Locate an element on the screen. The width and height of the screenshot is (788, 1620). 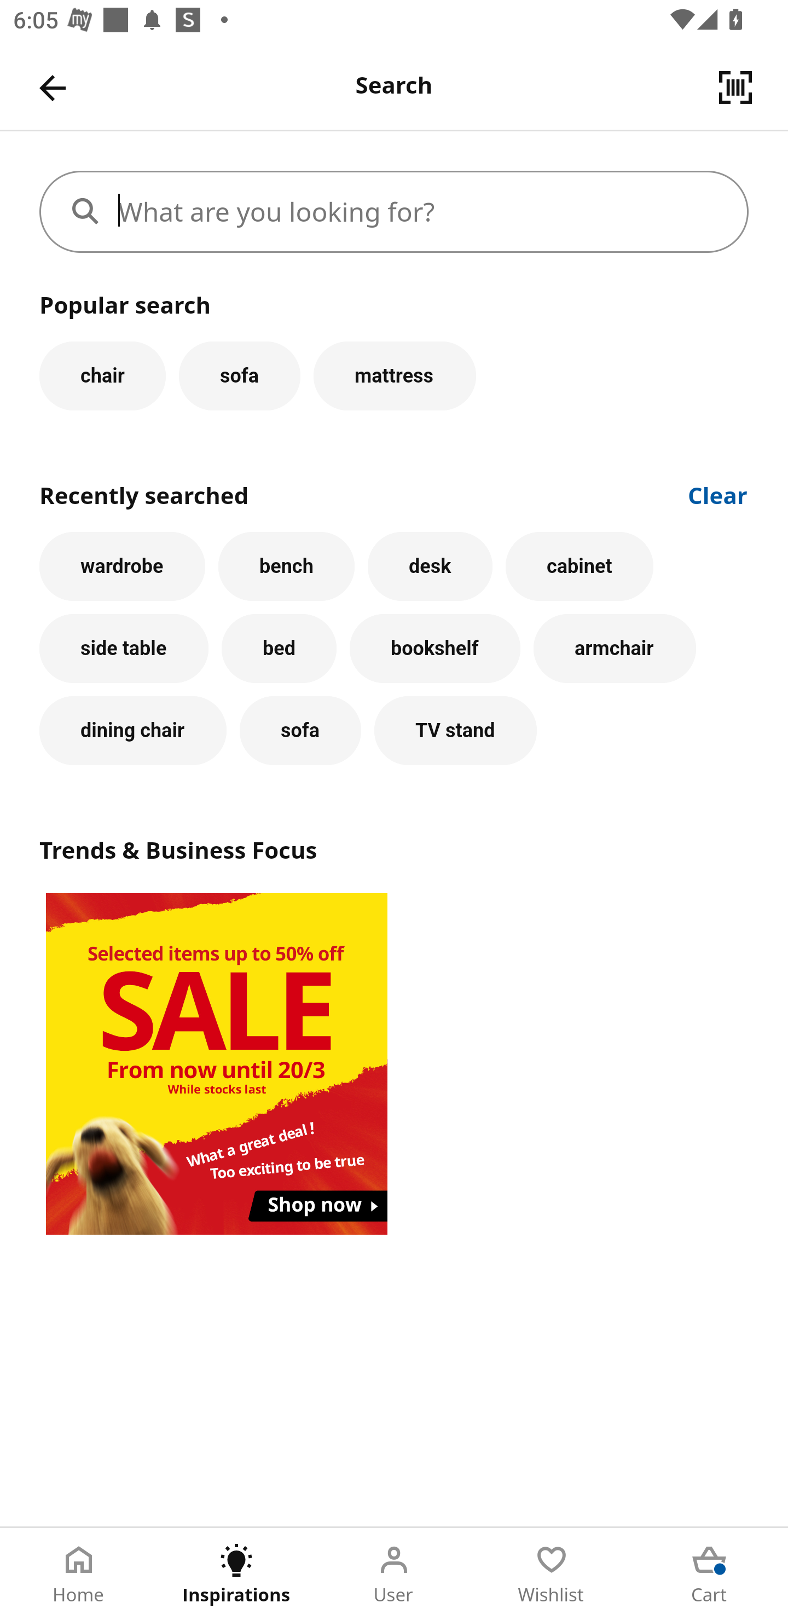
Cart
Tab 5 of 5 is located at coordinates (709, 1574).